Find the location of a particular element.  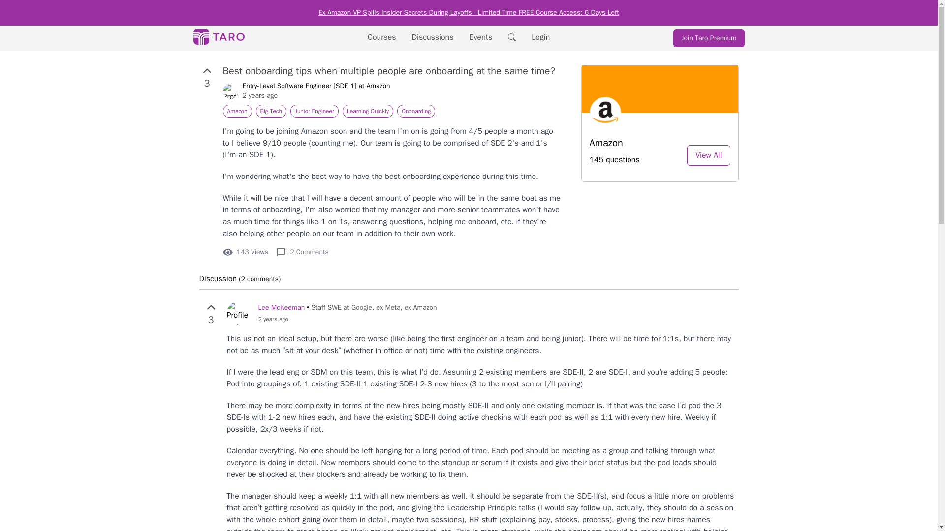

Onboarding is located at coordinates (415, 111).